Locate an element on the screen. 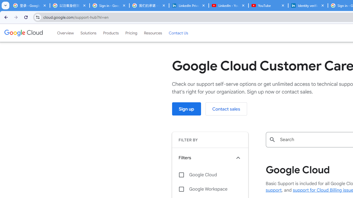 This screenshot has height=198, width=353. Pricing is located at coordinates (131, 33).